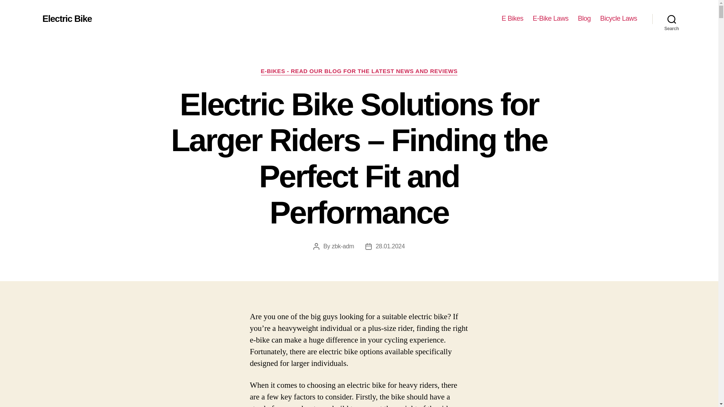  Describe the element at coordinates (551, 18) in the screenshot. I see `E-Bike Laws` at that location.